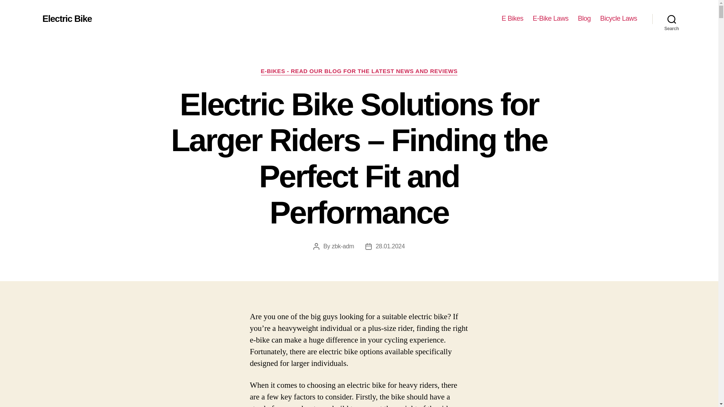  Describe the element at coordinates (551, 18) in the screenshot. I see `E-Bike Laws` at that location.